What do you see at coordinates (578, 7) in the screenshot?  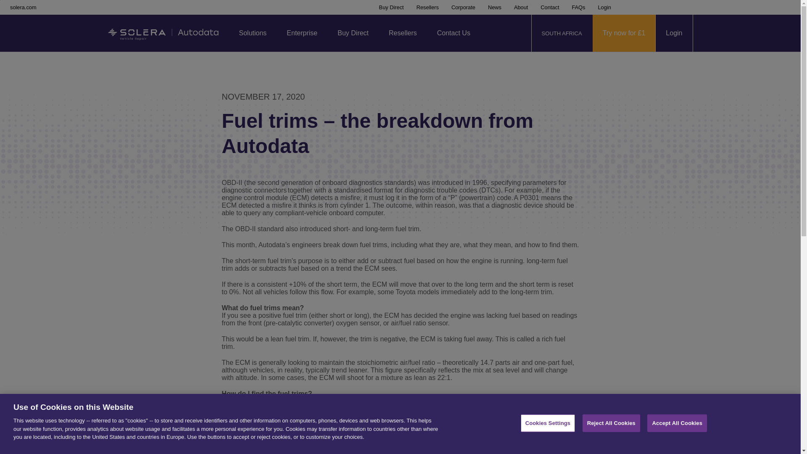 I see `FAQs` at bounding box center [578, 7].